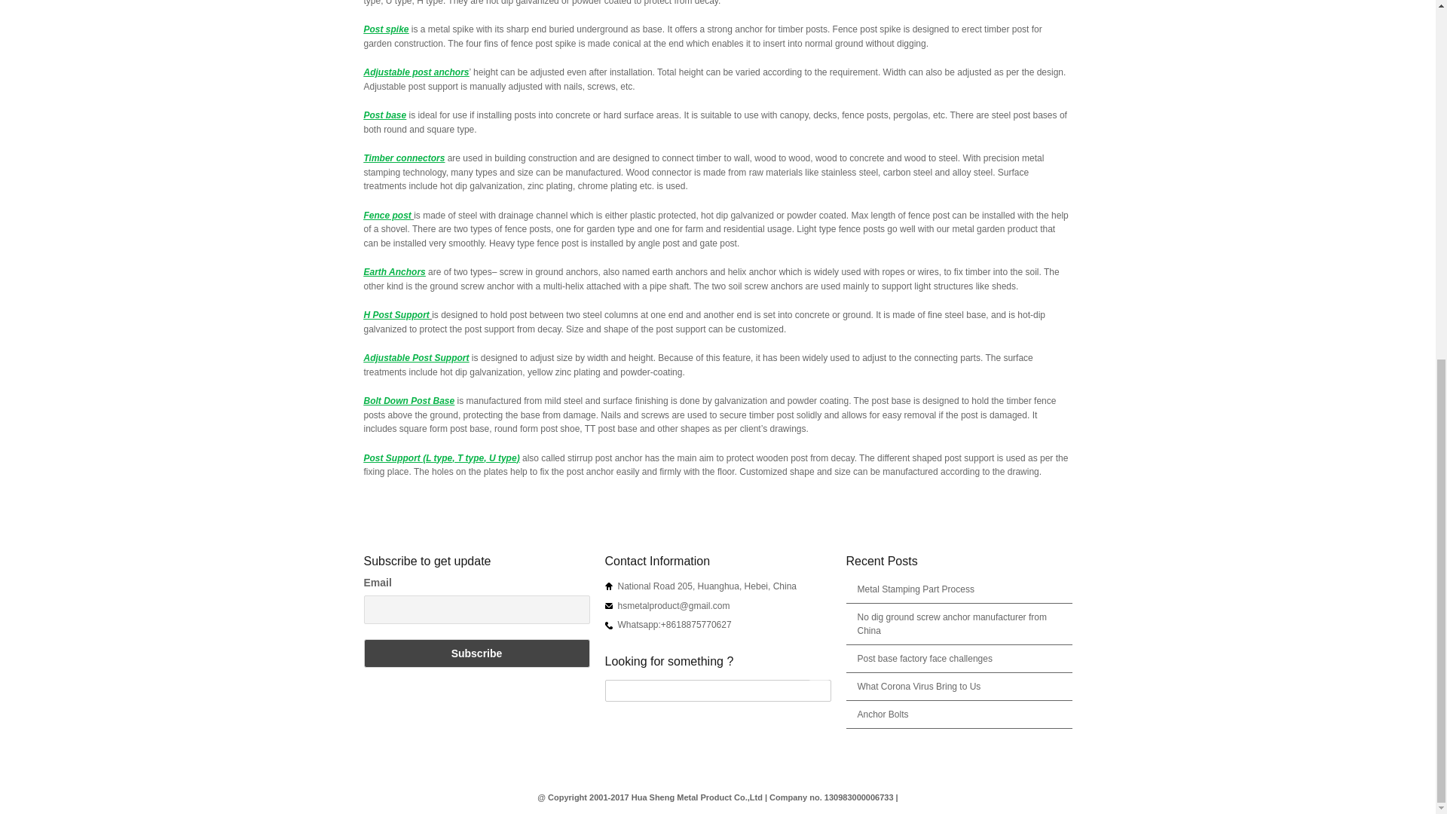 The width and height of the screenshot is (1447, 814). Describe the element at coordinates (416, 72) in the screenshot. I see `Adjustable post anchors` at that location.